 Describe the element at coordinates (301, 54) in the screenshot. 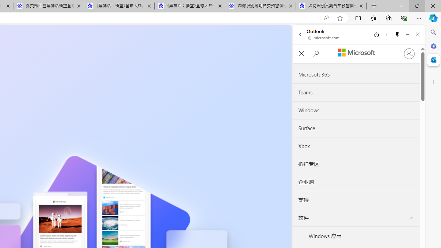

I see `Close All Microsoft list` at that location.